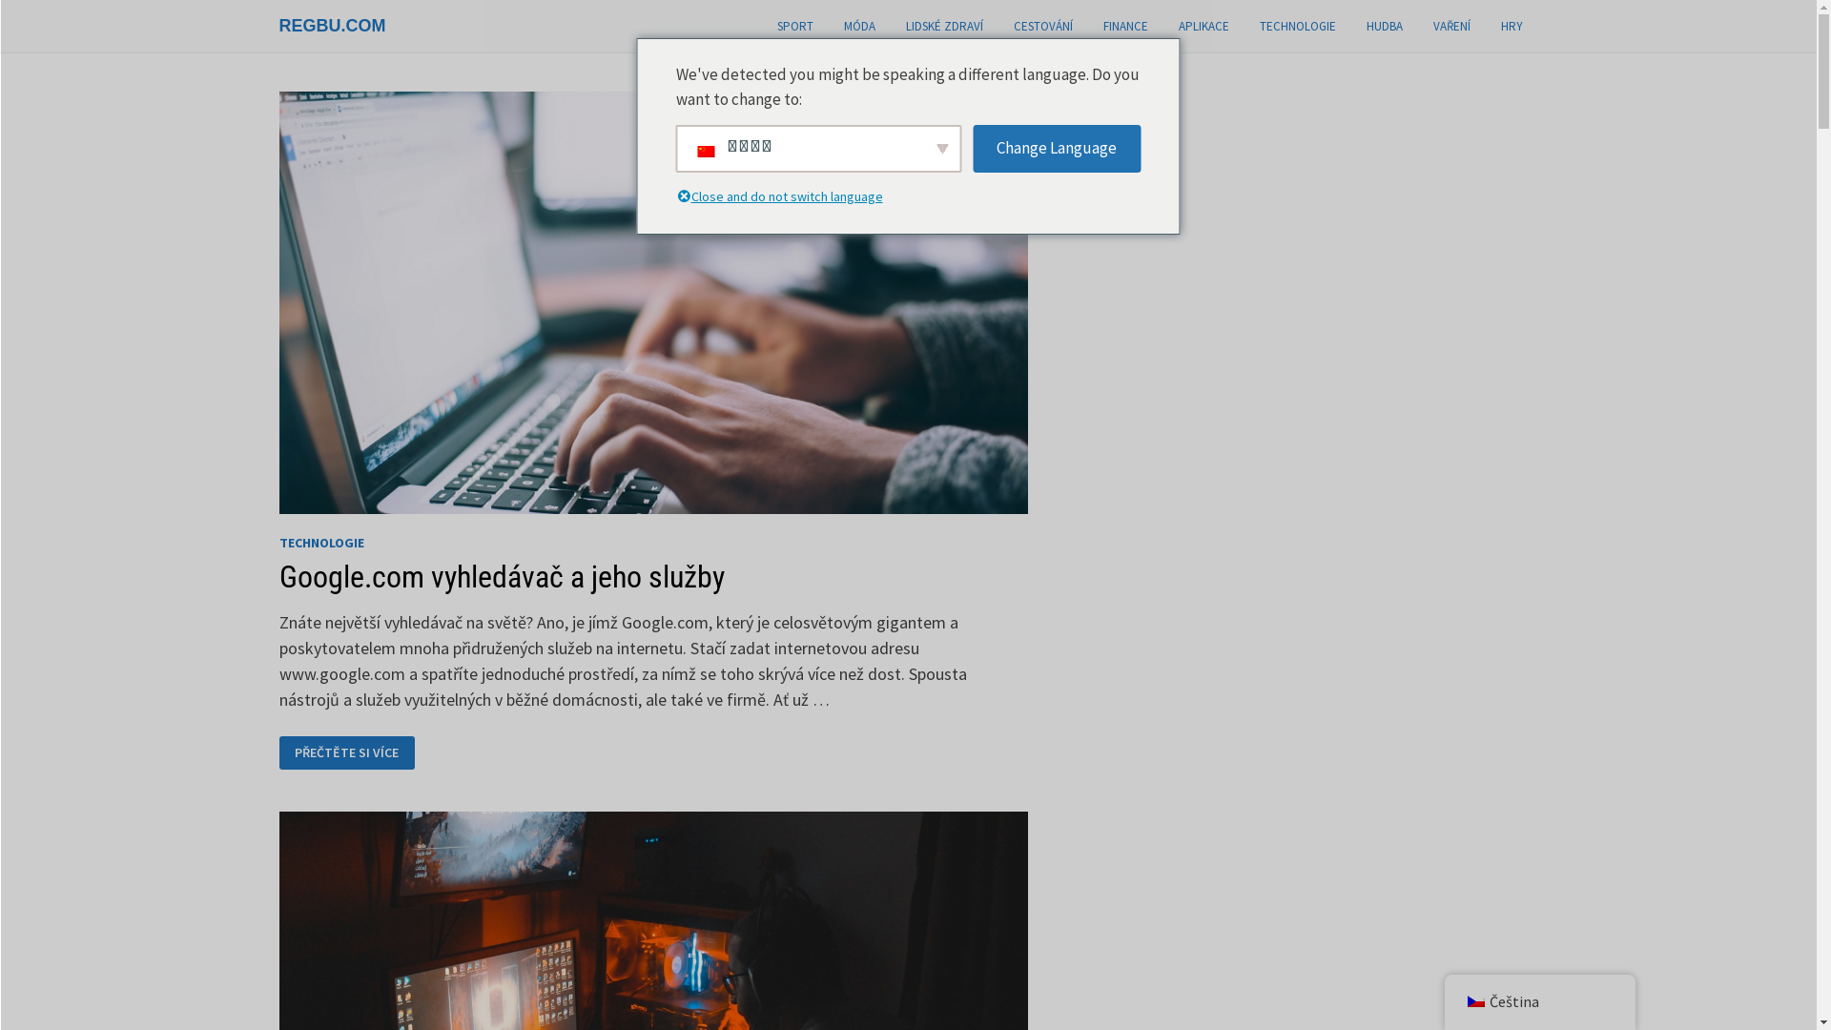 This screenshot has width=1831, height=1030. Describe the element at coordinates (1057, 149) in the screenshot. I see `Change Language` at that location.